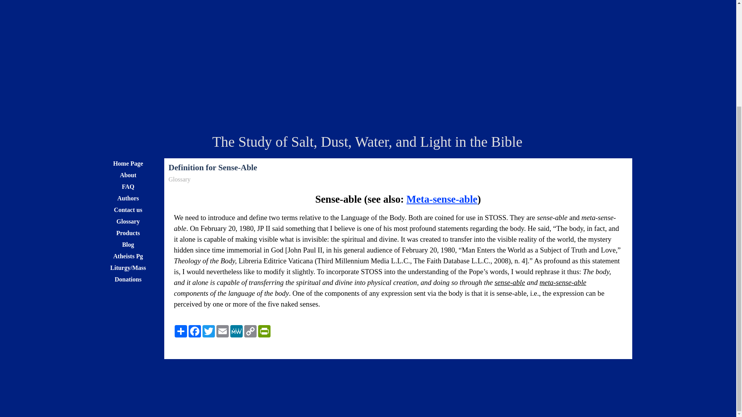 The height and width of the screenshot is (417, 742). I want to click on Blog, so click(128, 244).